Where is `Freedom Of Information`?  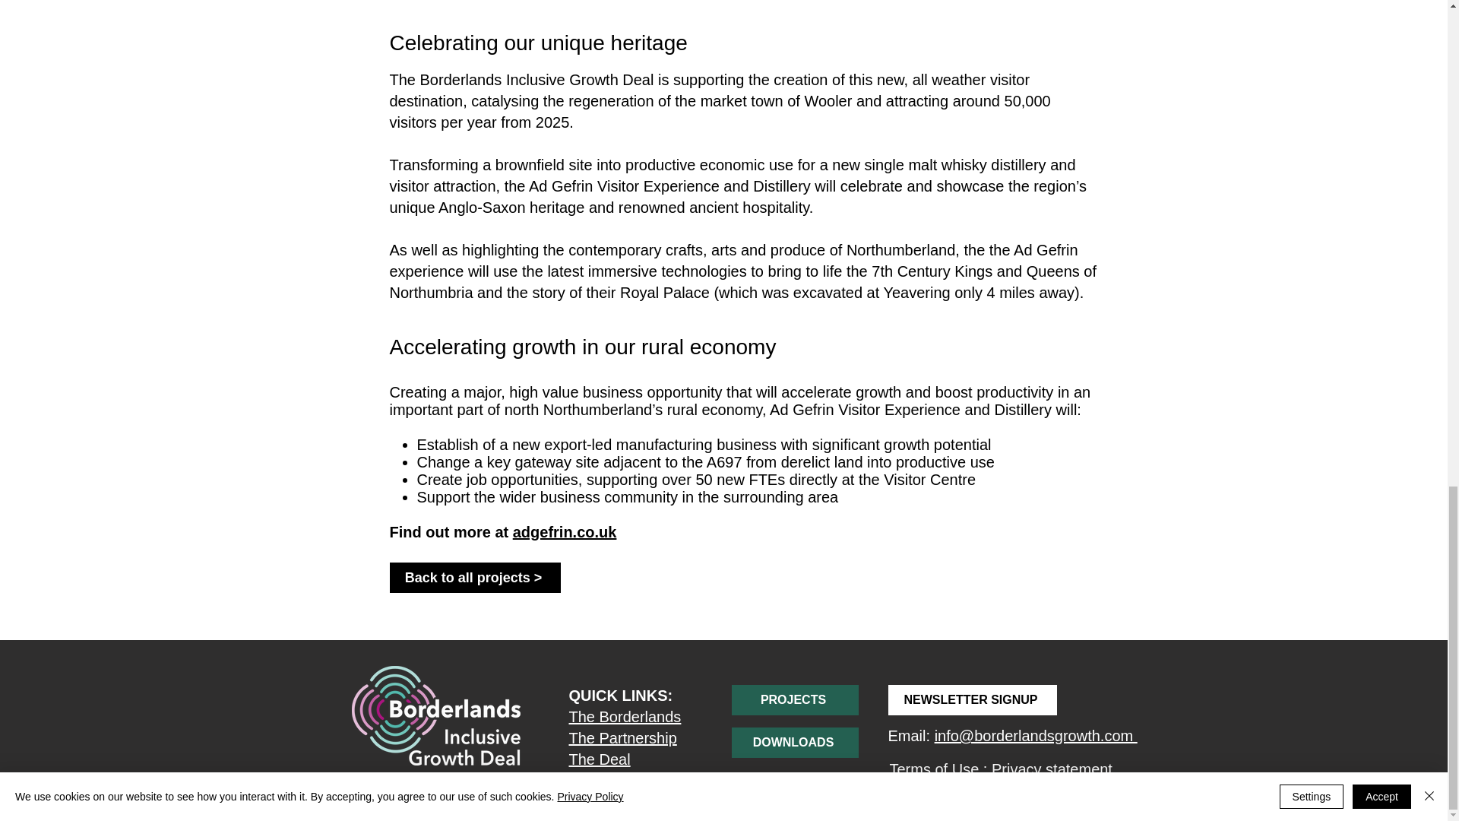 Freedom Of Information is located at coordinates (970, 786).